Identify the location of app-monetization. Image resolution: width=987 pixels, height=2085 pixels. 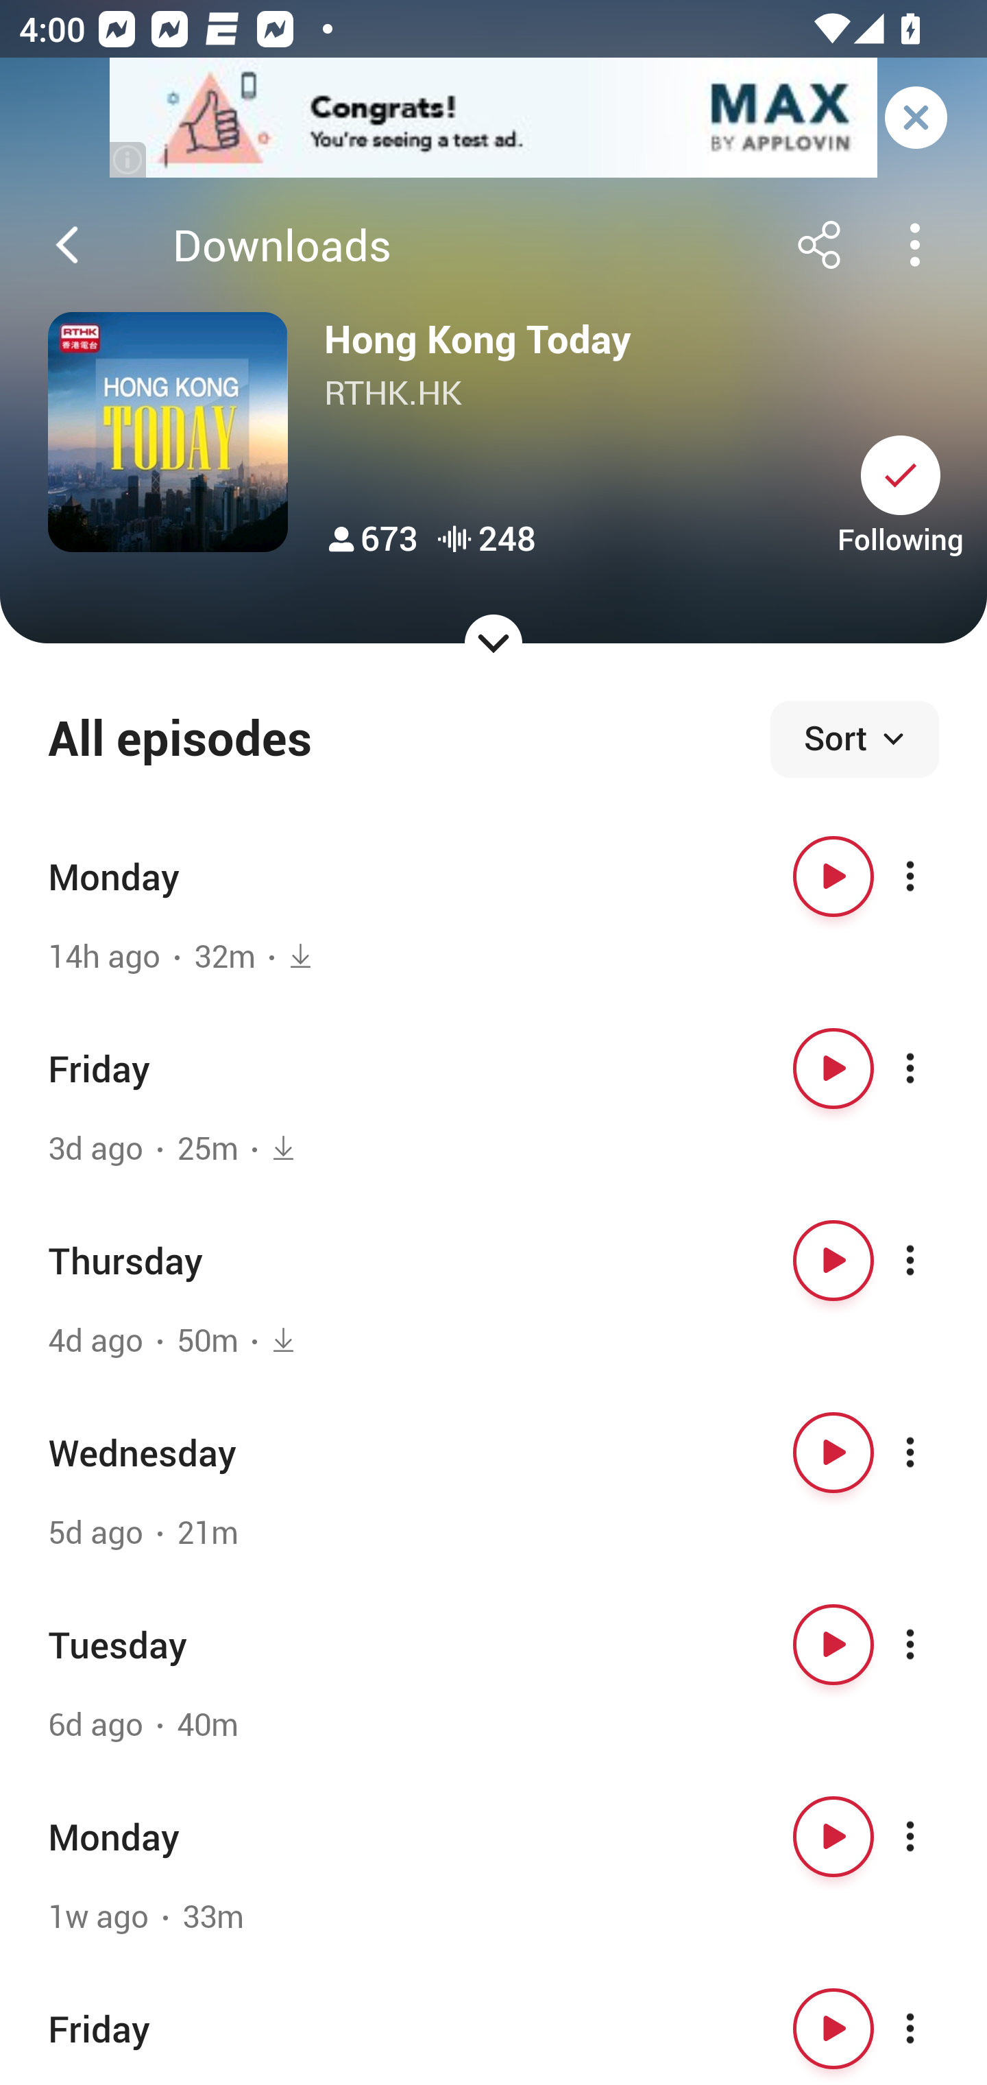
(493, 119).